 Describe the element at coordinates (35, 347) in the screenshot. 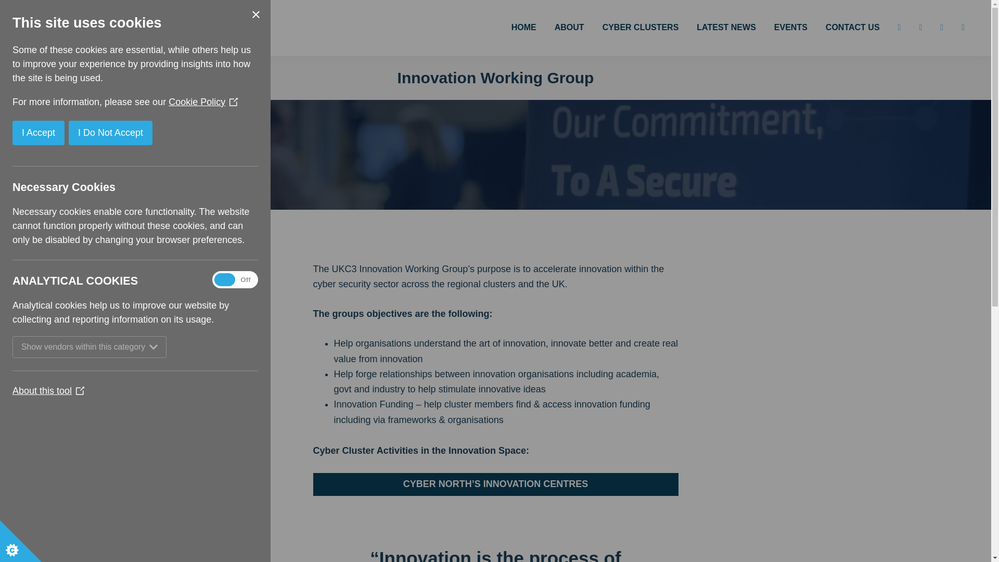

I see `Show vendors within this category` at that location.